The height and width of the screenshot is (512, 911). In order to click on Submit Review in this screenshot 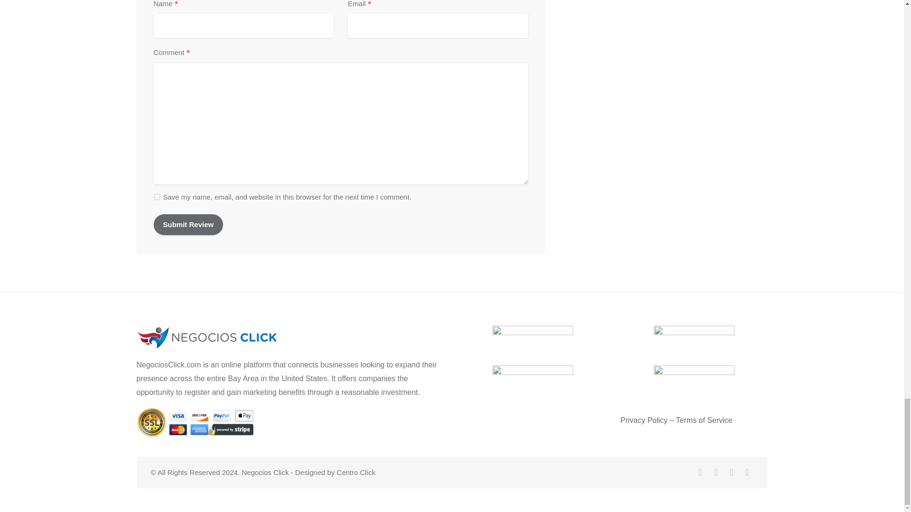, I will do `click(188, 225)`.